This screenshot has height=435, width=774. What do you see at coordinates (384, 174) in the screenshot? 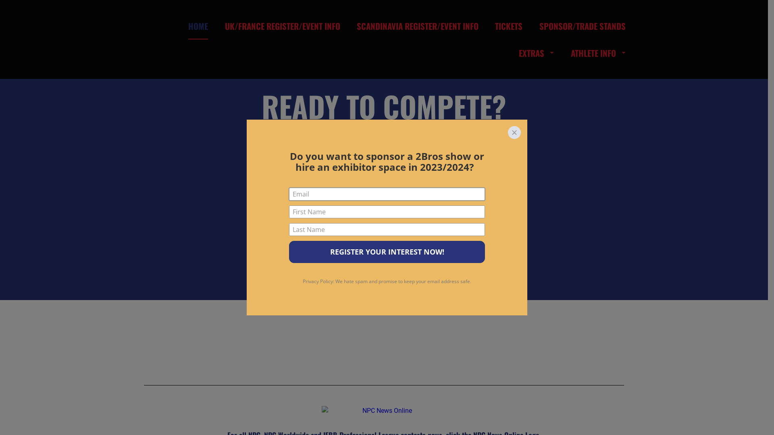
I see `CLICK TO REGISTER FOR SCANDINAVIA SHOW DATES` at bounding box center [384, 174].